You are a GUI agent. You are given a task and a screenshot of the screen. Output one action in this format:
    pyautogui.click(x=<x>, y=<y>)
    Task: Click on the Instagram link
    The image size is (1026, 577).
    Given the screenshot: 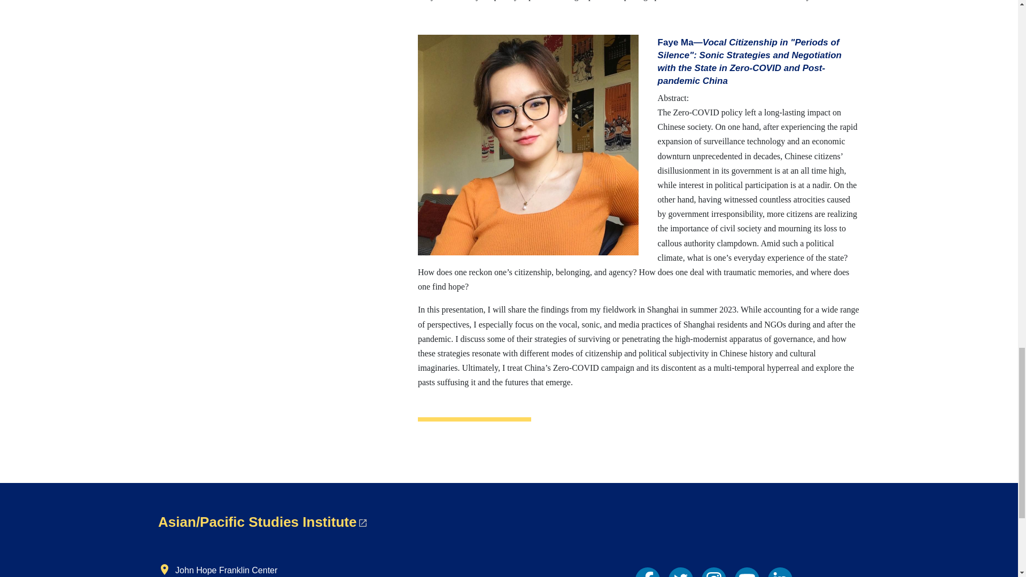 What is the action you would take?
    pyautogui.click(x=714, y=572)
    